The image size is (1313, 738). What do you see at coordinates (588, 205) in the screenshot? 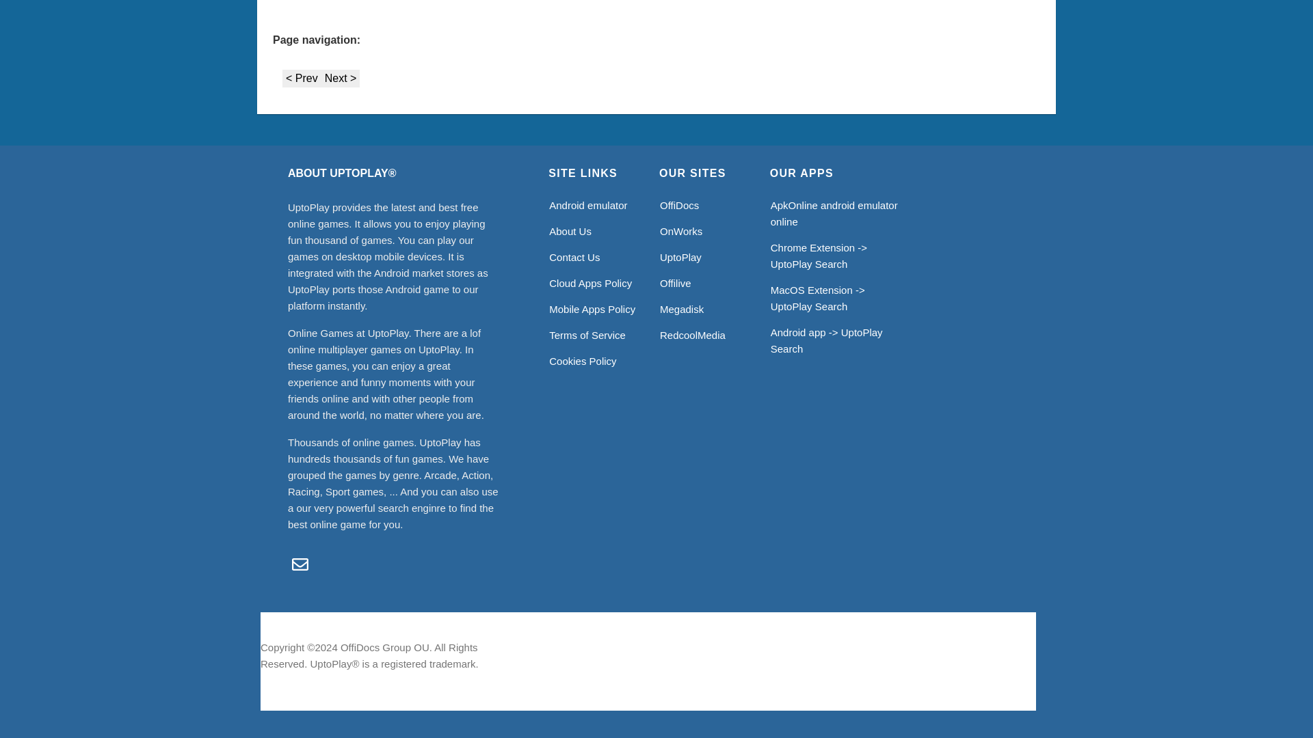
I see `Android emulator` at bounding box center [588, 205].